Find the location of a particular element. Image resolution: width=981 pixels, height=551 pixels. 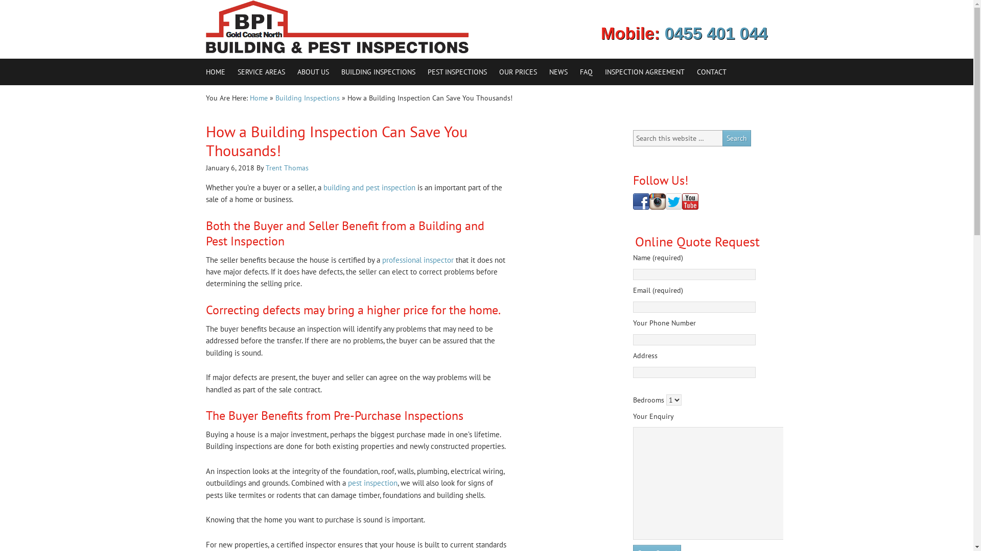

OUR PRICES is located at coordinates (518, 72).